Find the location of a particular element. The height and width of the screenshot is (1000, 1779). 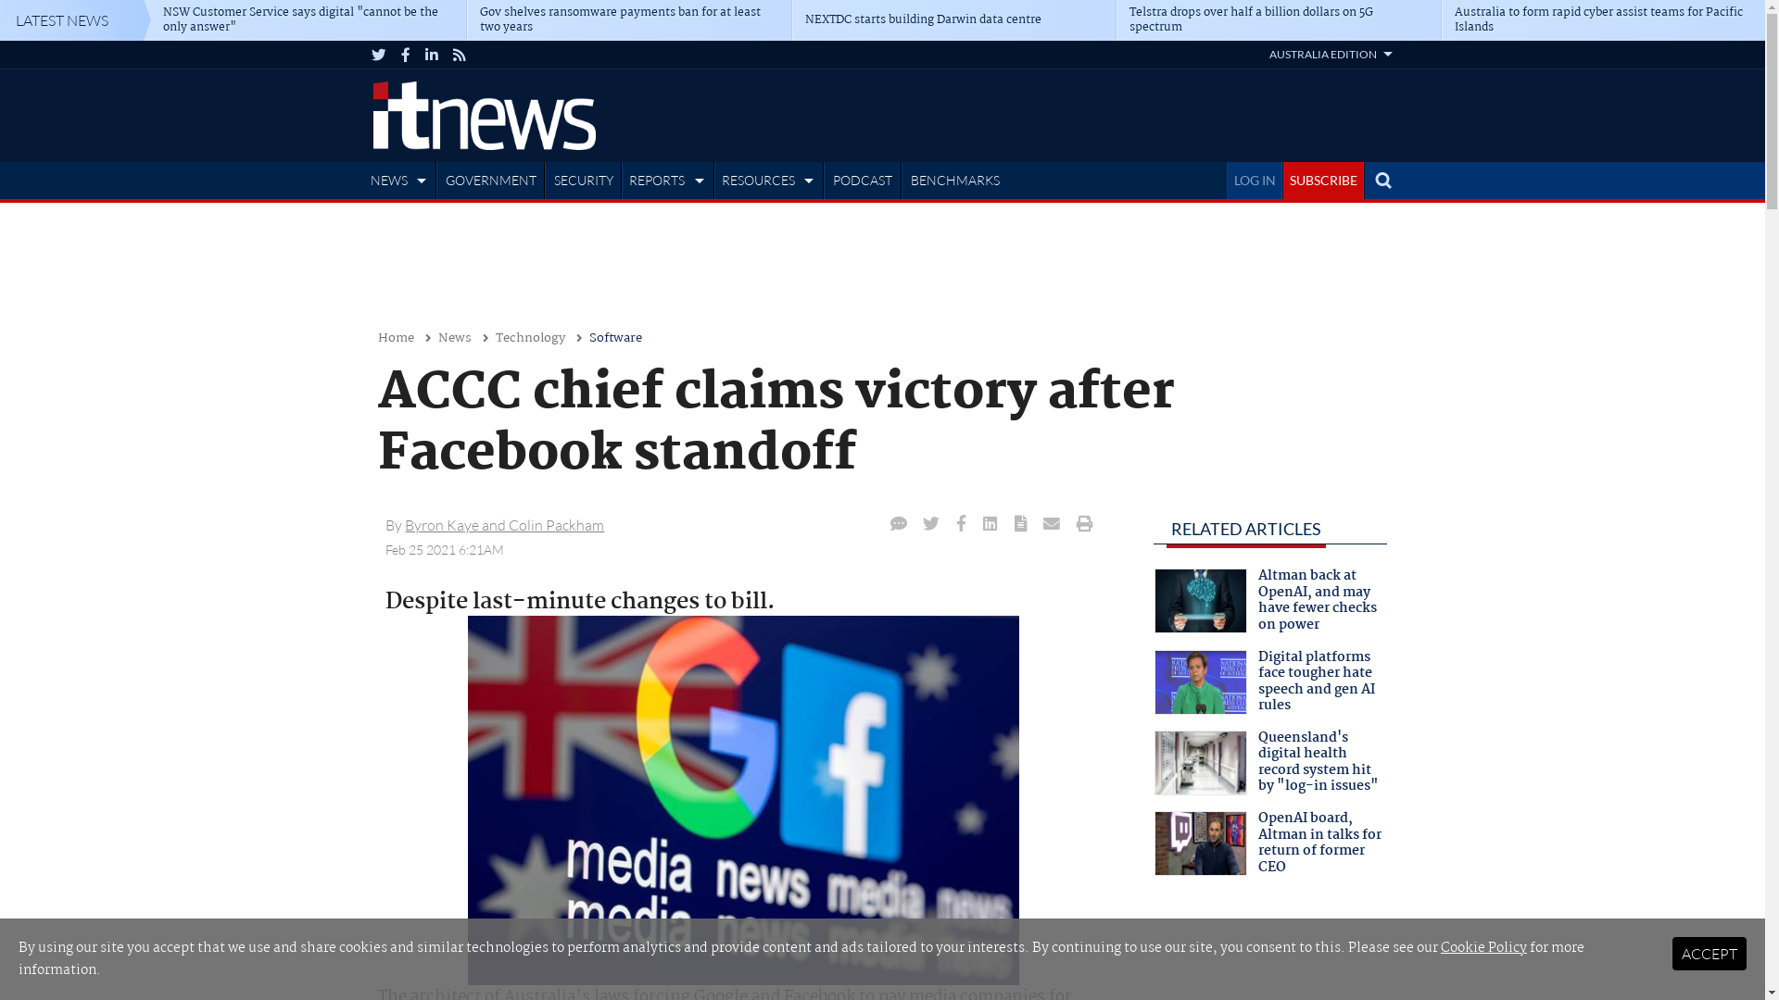

Cookie Policy is located at coordinates (1484, 948).